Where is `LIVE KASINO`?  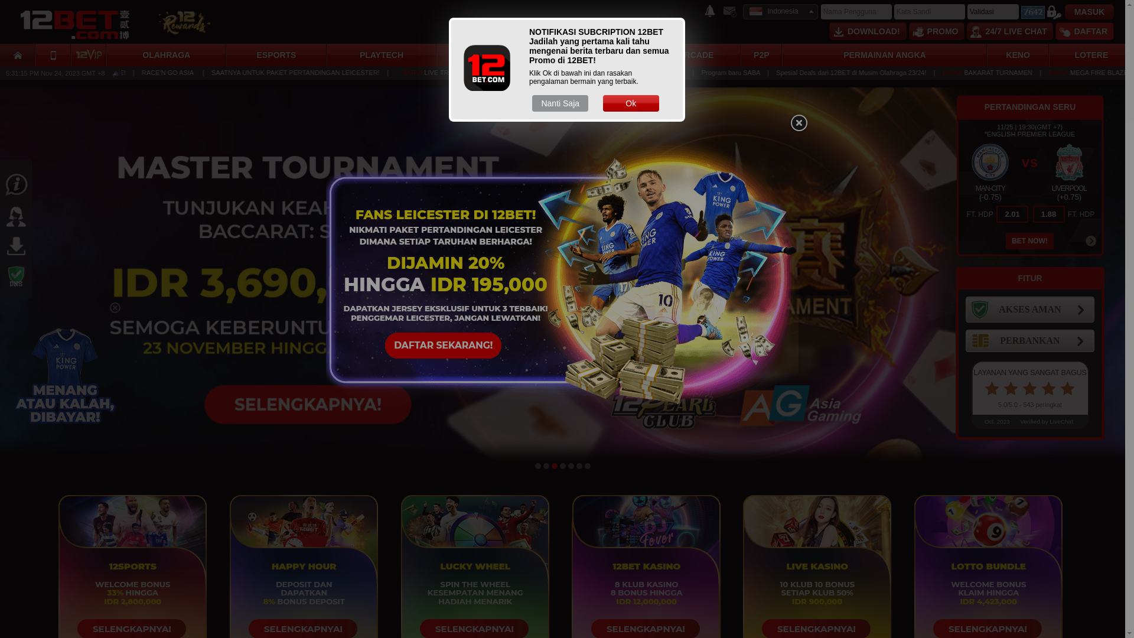 LIVE KASINO is located at coordinates (585, 56).